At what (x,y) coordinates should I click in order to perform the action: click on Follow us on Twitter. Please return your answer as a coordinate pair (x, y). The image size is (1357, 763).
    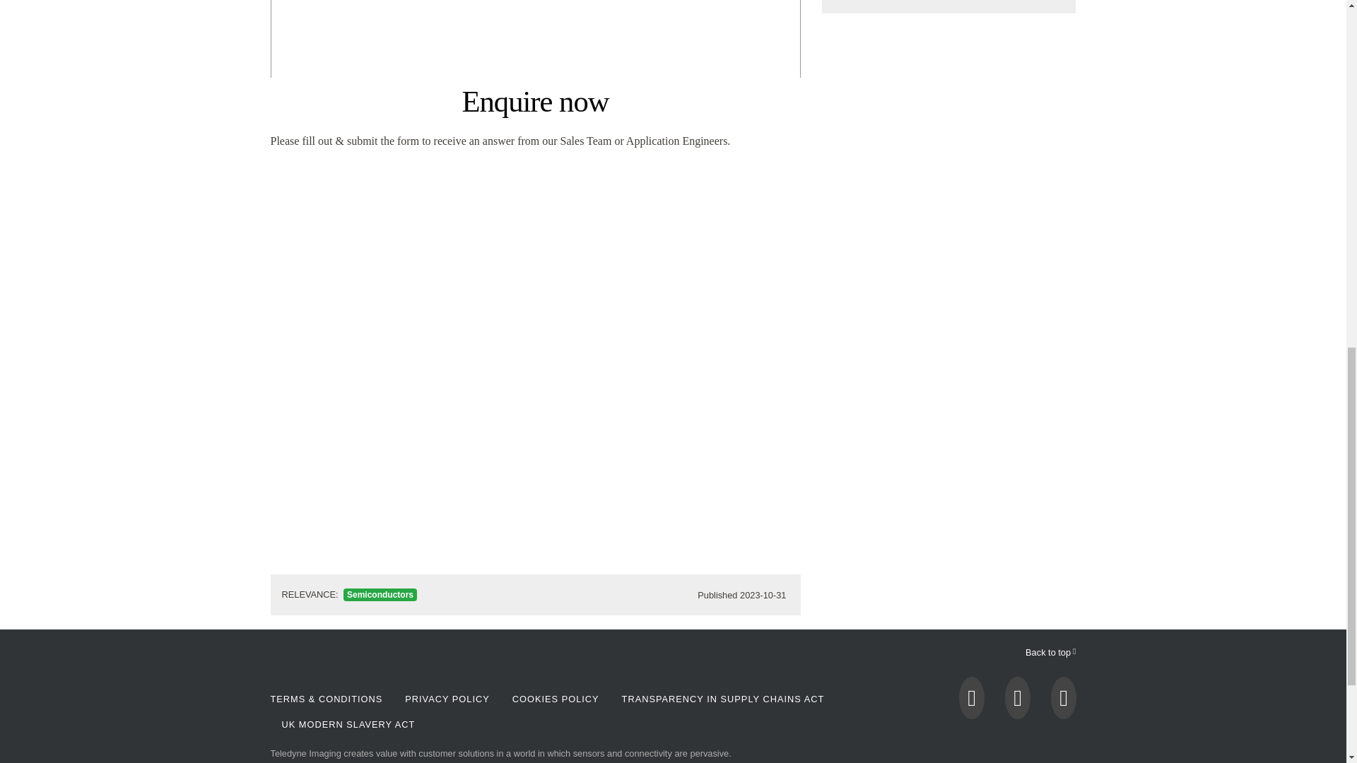
    Looking at the image, I should click on (972, 702).